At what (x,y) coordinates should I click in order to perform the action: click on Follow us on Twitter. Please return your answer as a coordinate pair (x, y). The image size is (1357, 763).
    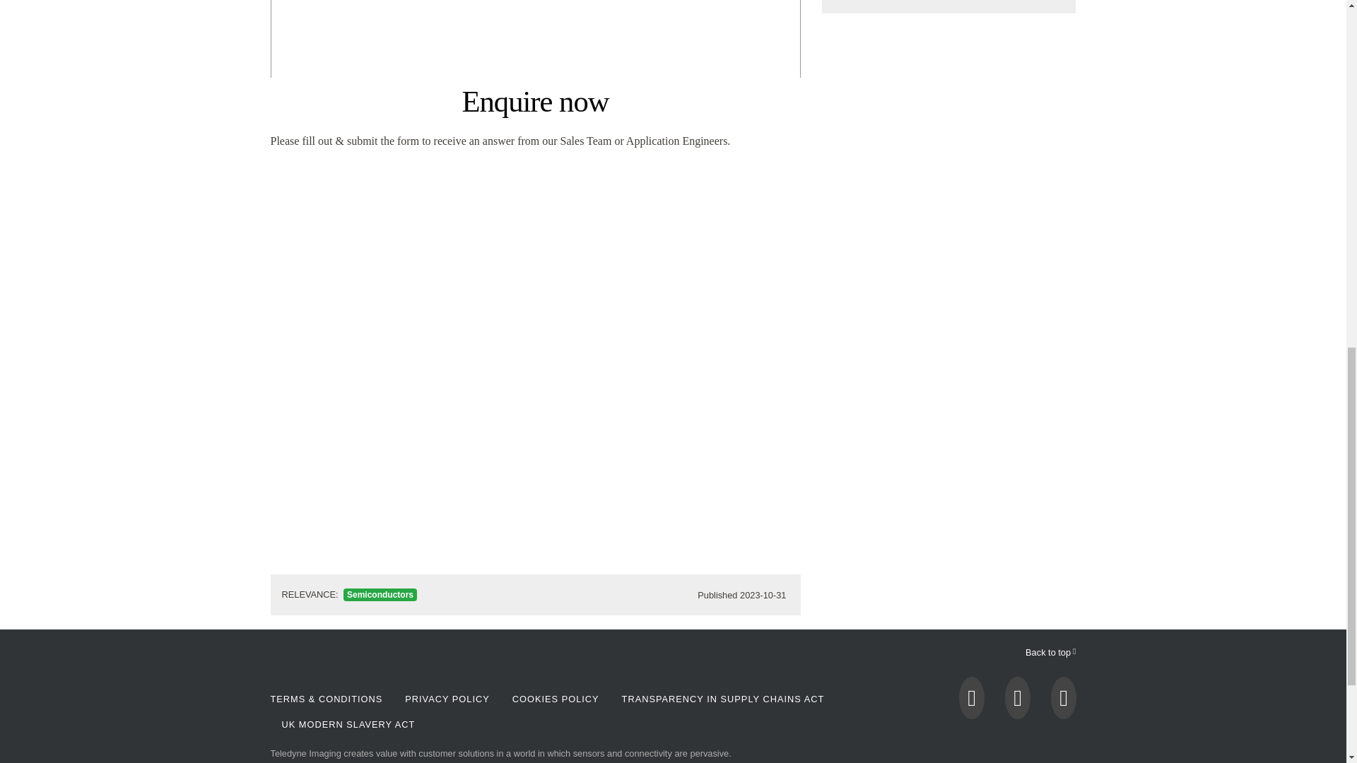
    Looking at the image, I should click on (972, 702).